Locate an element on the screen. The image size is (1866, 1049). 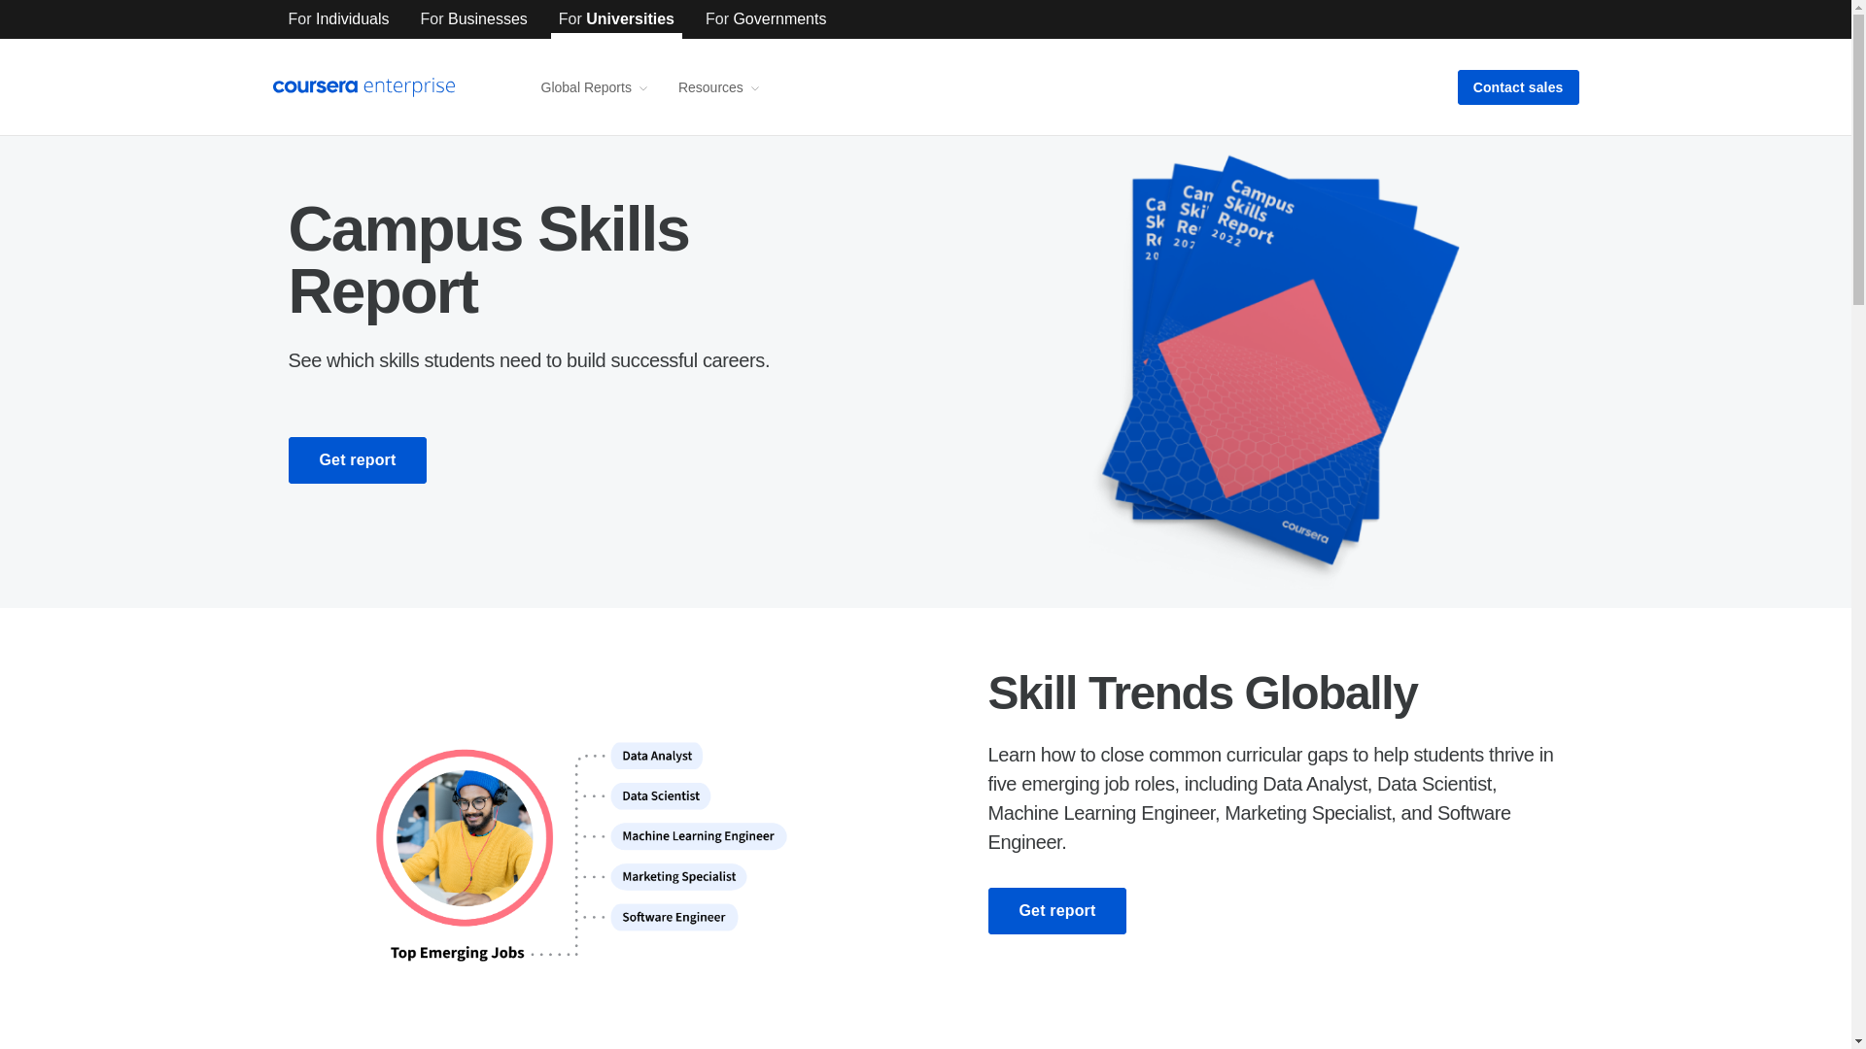
Resources is located at coordinates (719, 87).